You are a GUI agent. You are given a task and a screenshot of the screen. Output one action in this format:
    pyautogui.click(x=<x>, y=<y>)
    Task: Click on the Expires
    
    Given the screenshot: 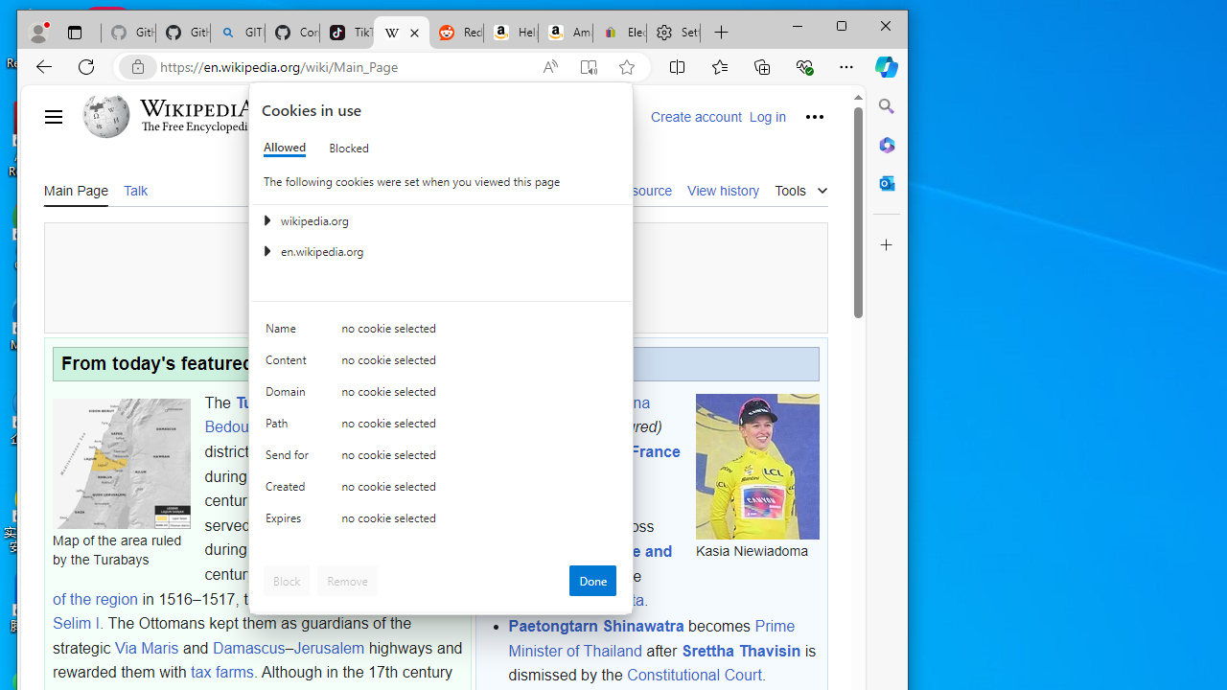 What is the action you would take?
    pyautogui.click(x=289, y=521)
    